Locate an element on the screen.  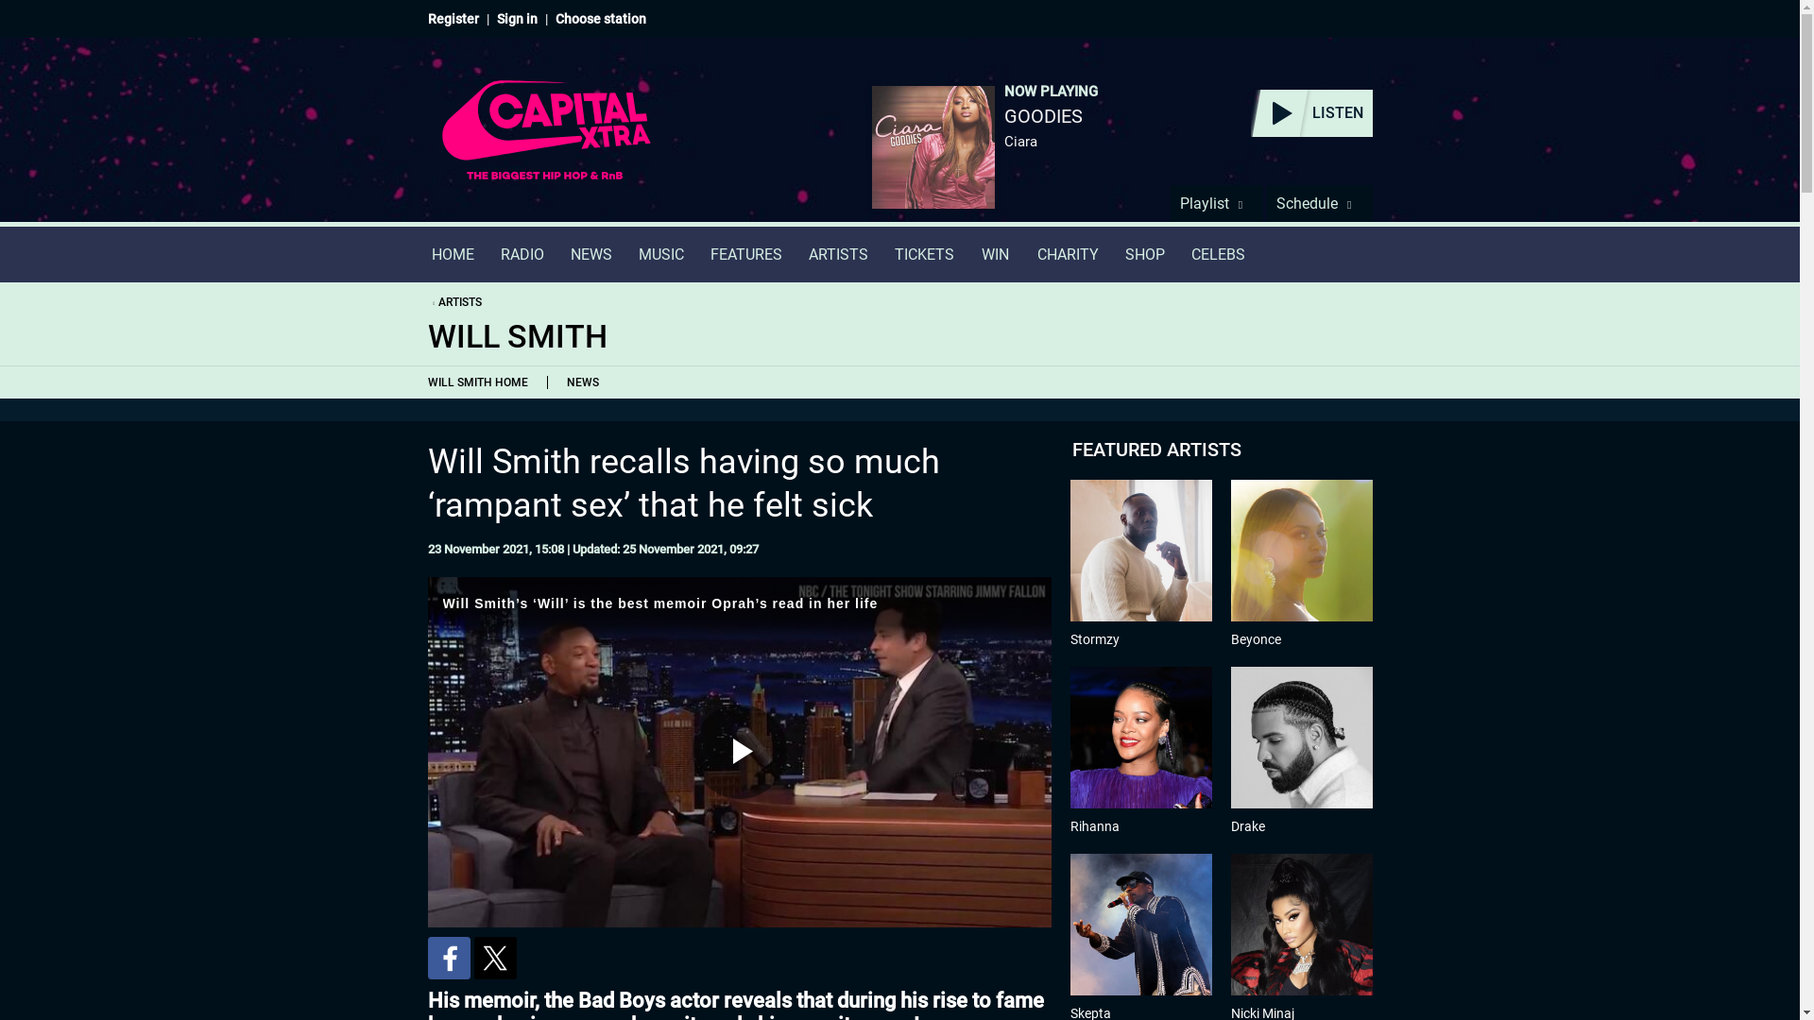
FEATURES is located at coordinates (746, 254).